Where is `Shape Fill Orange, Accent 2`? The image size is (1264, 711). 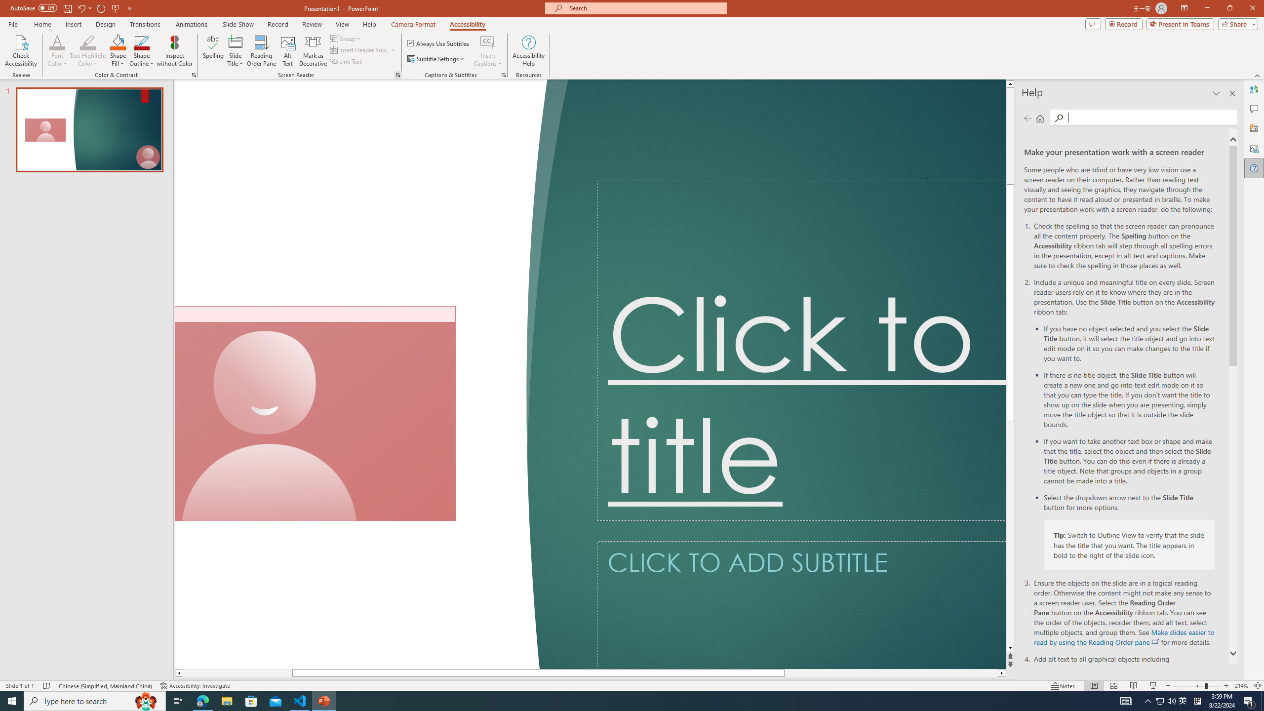 Shape Fill Orange, Accent 2 is located at coordinates (118, 42).